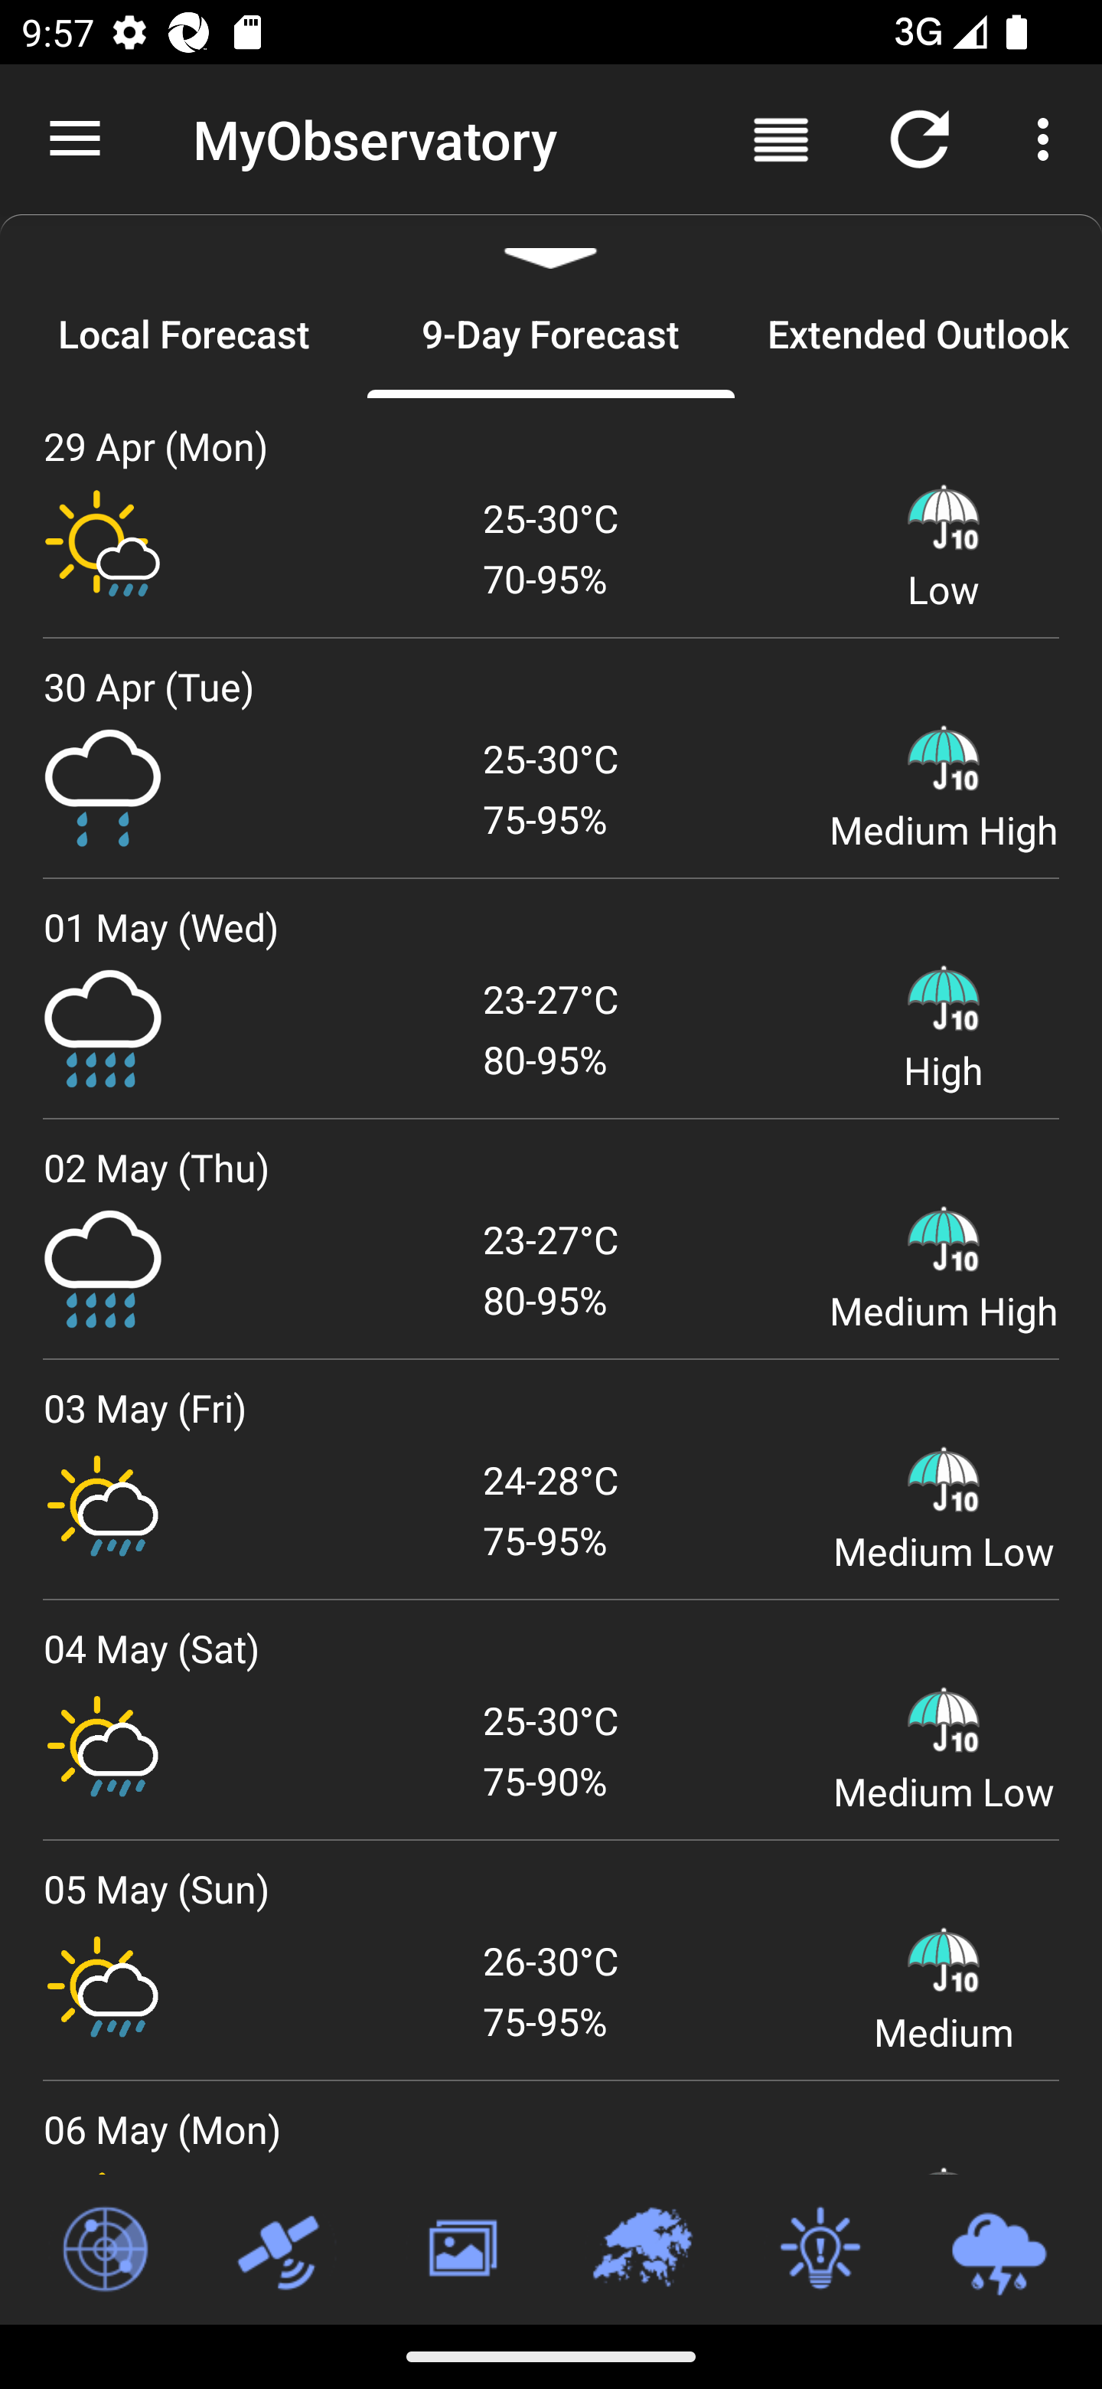  Describe the element at coordinates (1048, 138) in the screenshot. I see `More options` at that location.